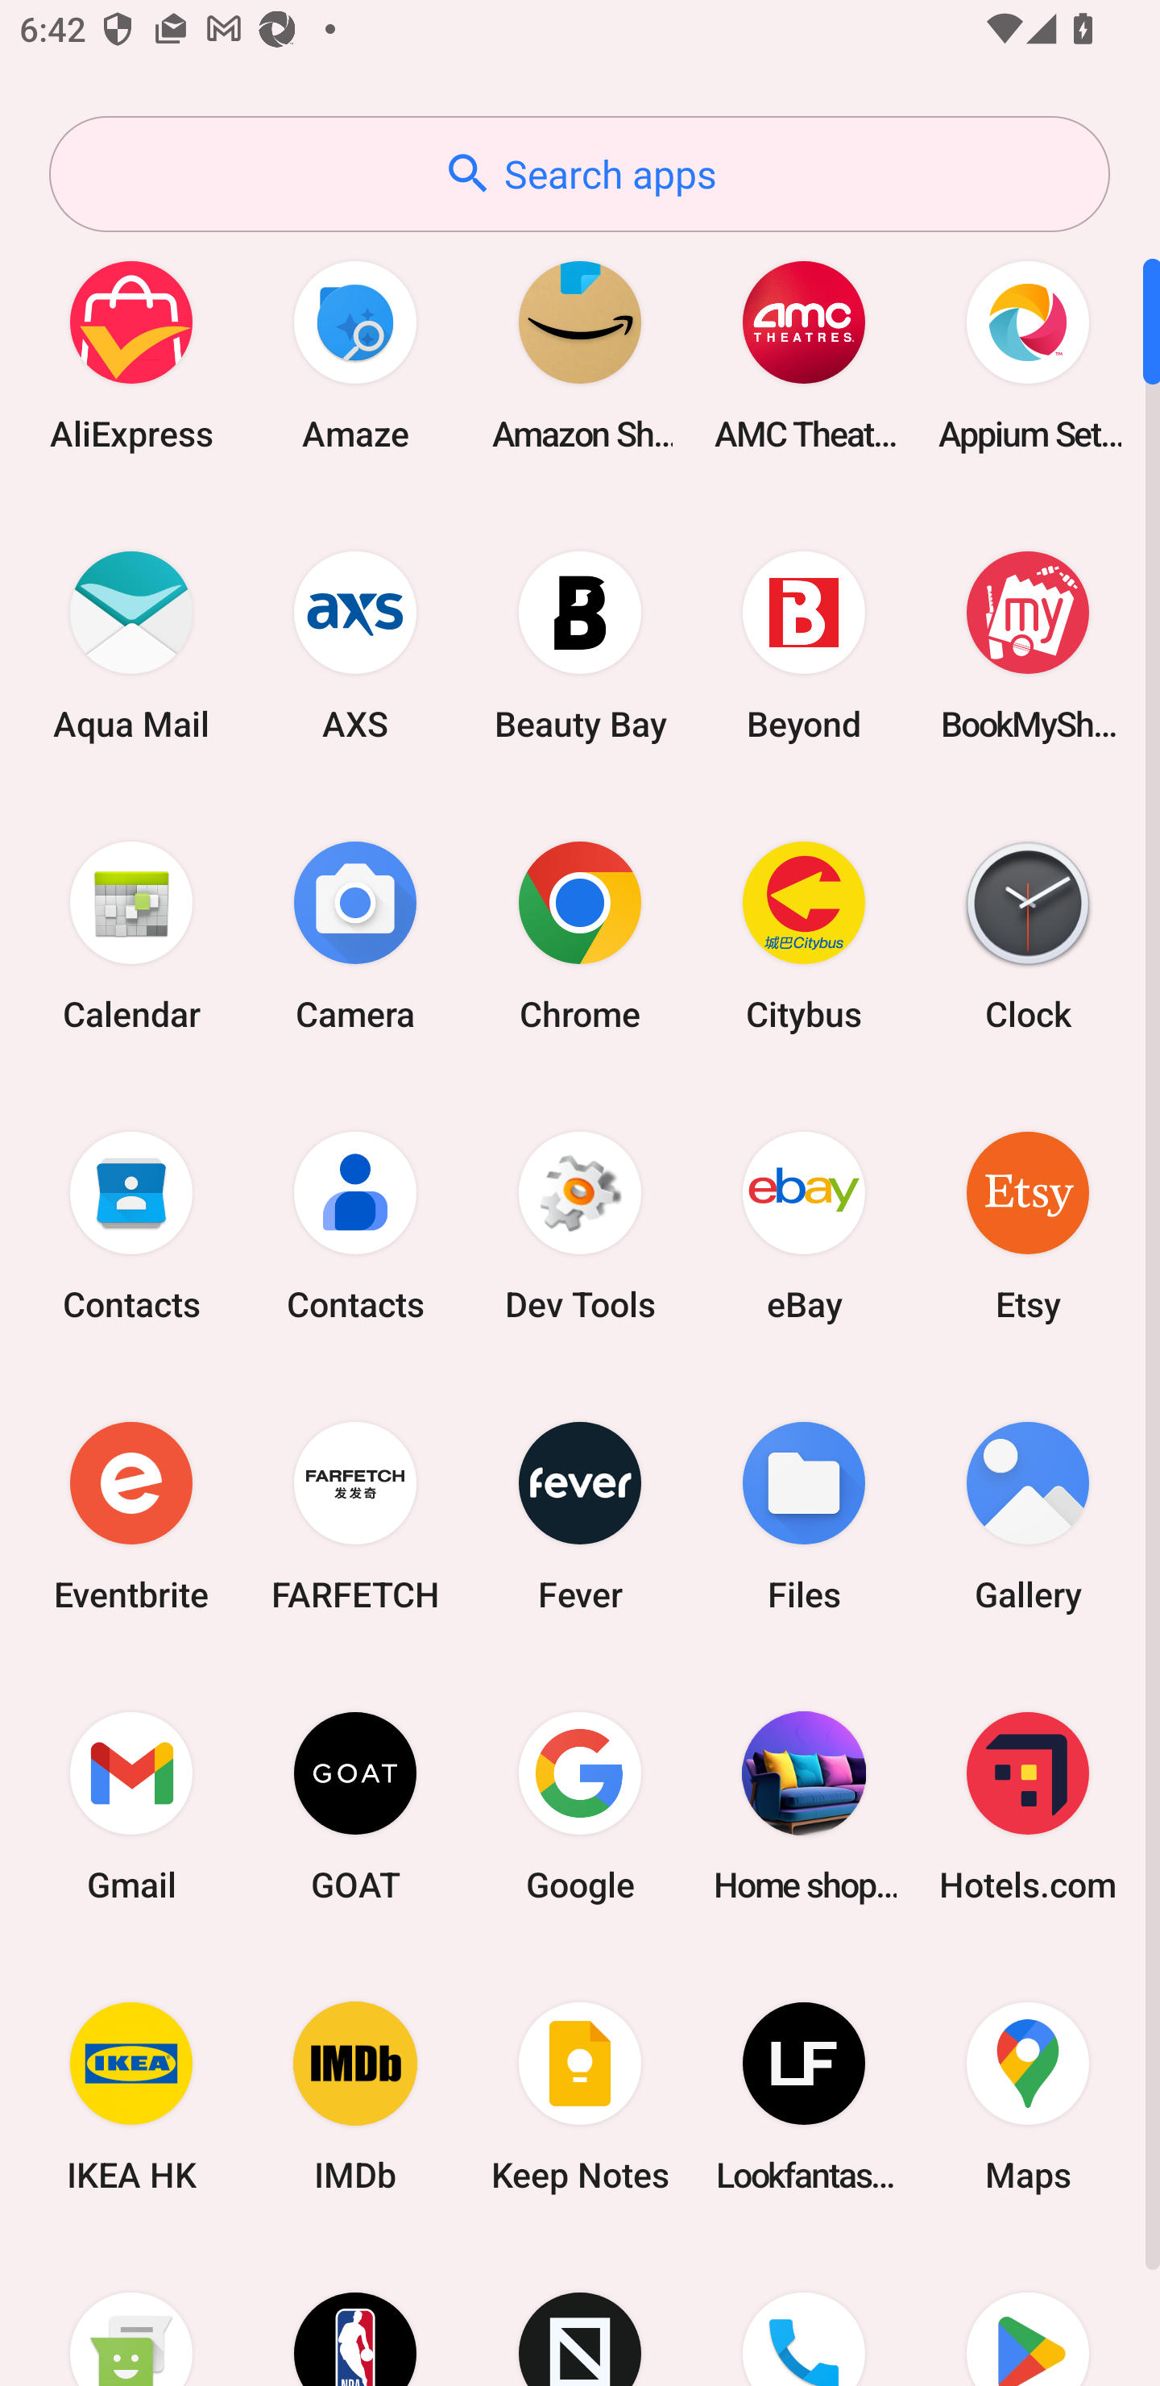 Image resolution: width=1160 pixels, height=2386 pixels. What do you see at coordinates (580, 2314) in the screenshot?
I see `Novelship` at bounding box center [580, 2314].